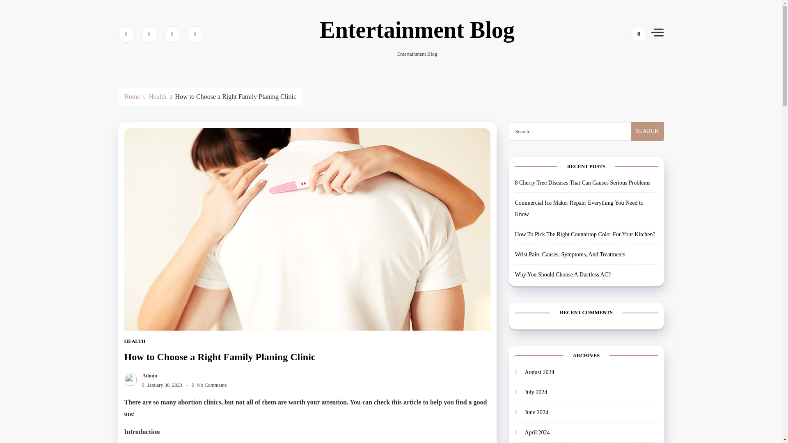  I want to click on January 30, 2023, so click(160, 385).